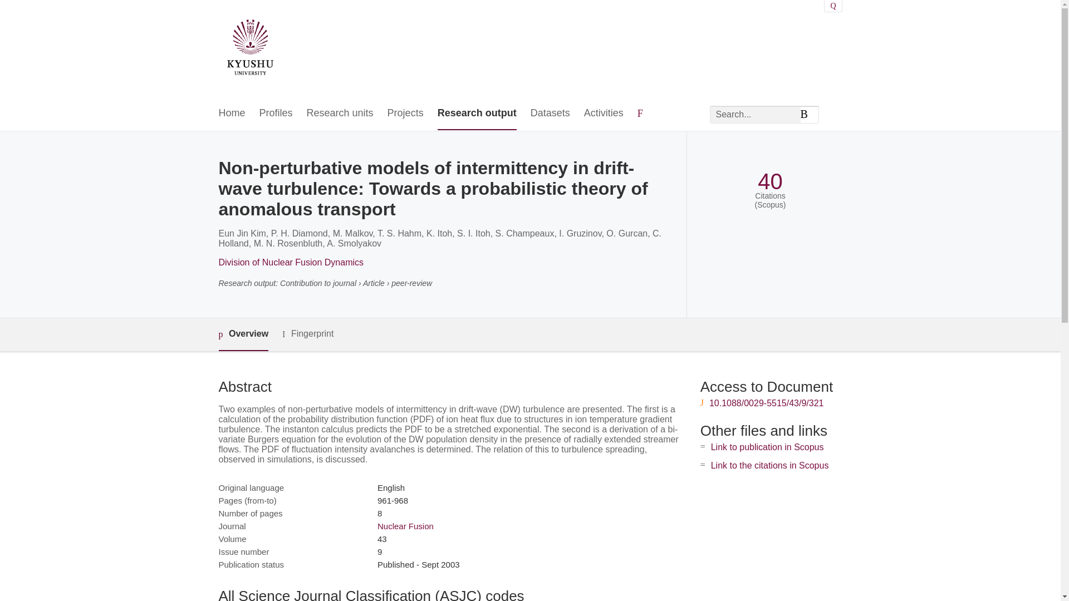 Image resolution: width=1069 pixels, height=601 pixels. I want to click on Fingerprint, so click(307, 334).